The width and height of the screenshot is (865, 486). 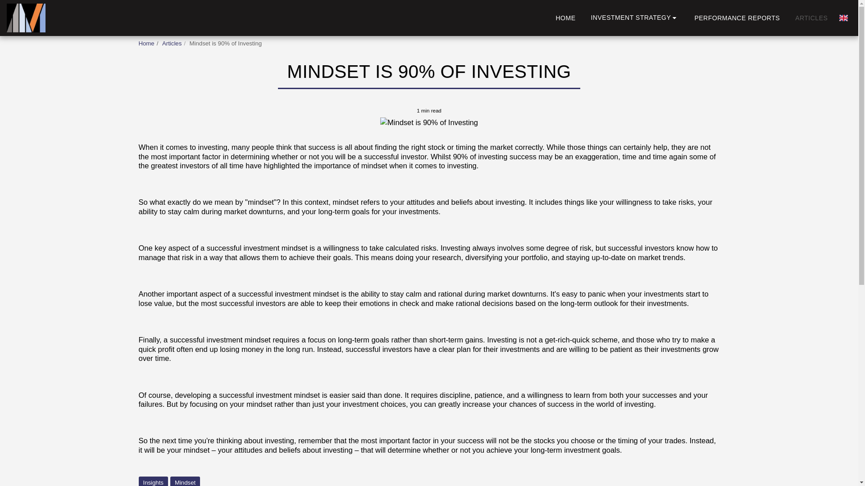 What do you see at coordinates (146, 43) in the screenshot?
I see `Home` at bounding box center [146, 43].